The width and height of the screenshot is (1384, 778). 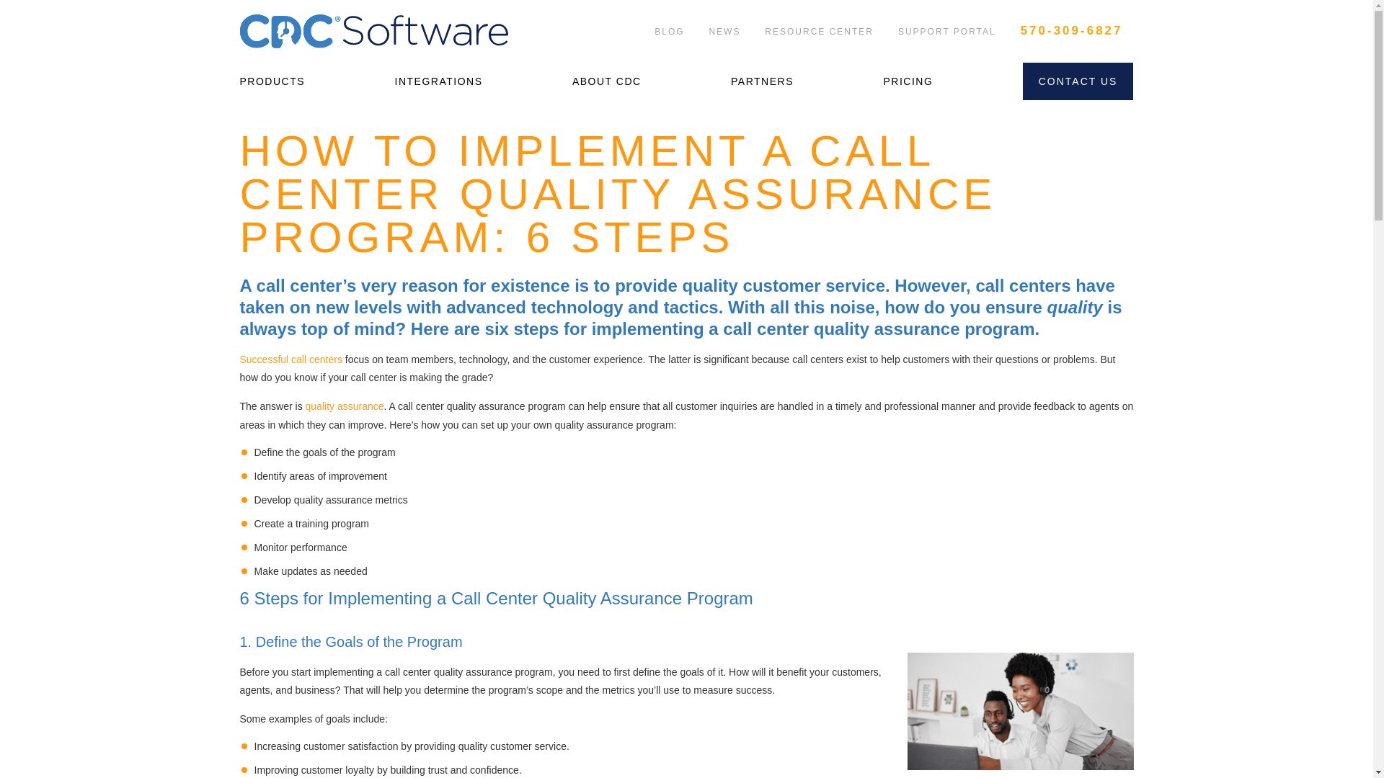 What do you see at coordinates (819, 32) in the screenshot?
I see `RESOURCE CENTER` at bounding box center [819, 32].